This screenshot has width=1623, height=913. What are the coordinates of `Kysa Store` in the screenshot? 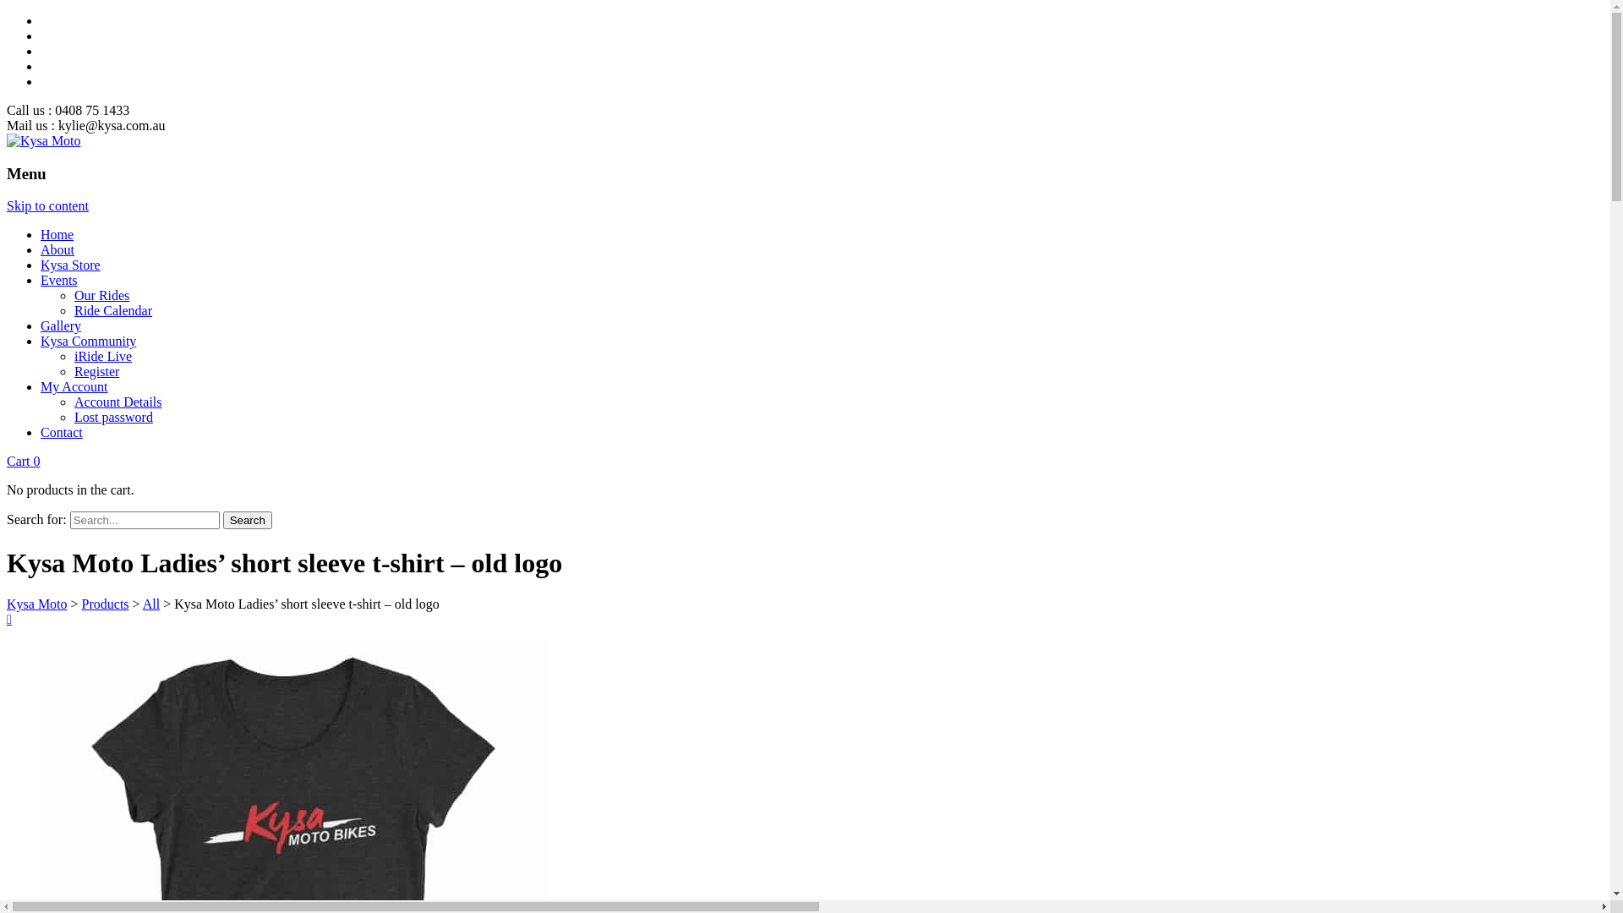 It's located at (71, 265).